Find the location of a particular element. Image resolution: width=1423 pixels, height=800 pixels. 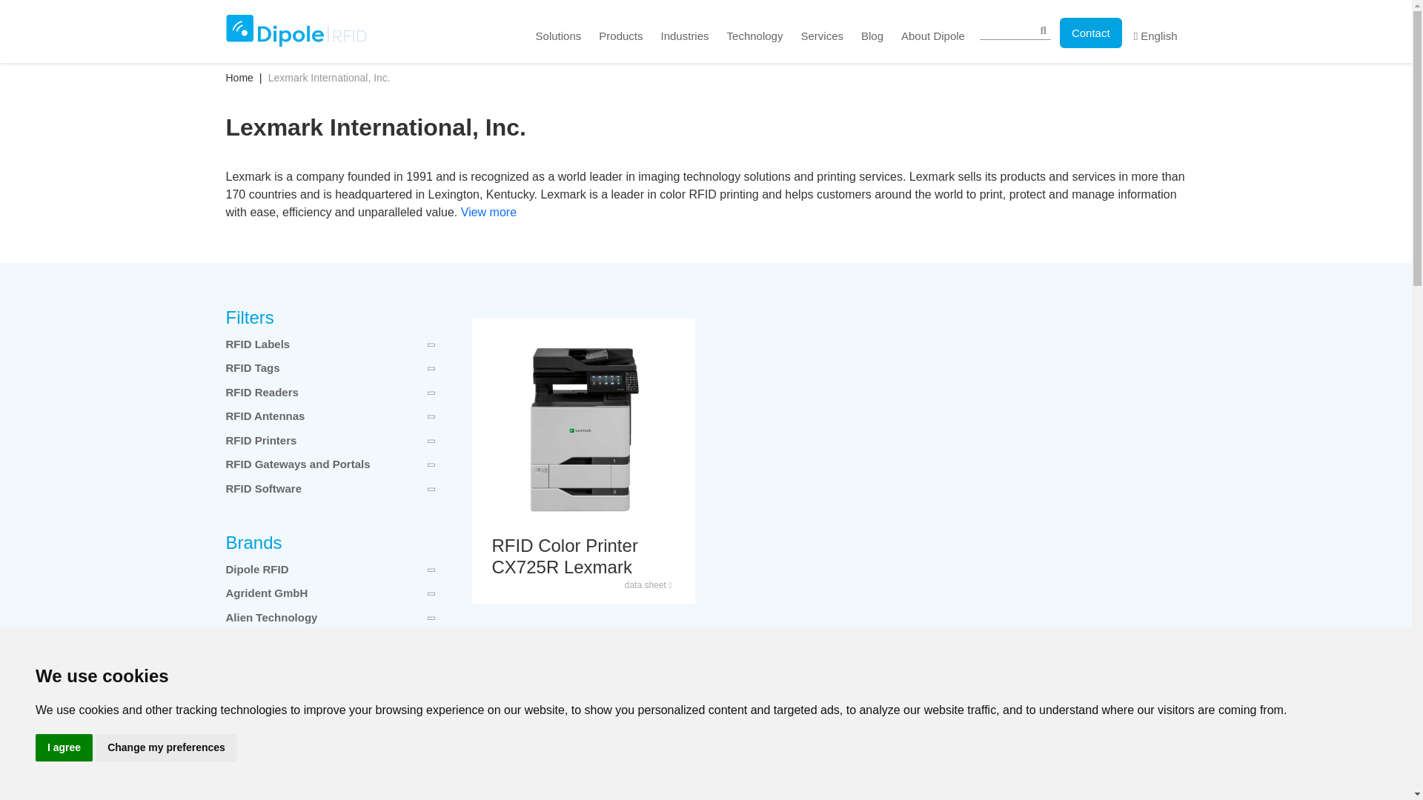

Change my preferences is located at coordinates (166, 748).